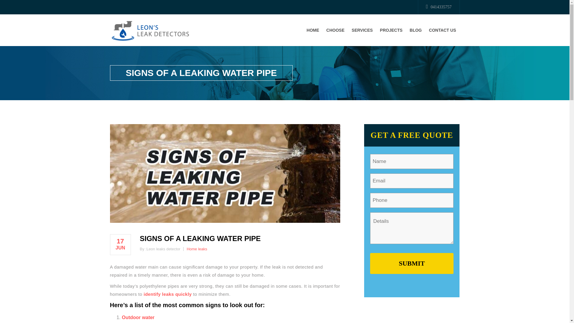 Image resolution: width=574 pixels, height=323 pixels. What do you see at coordinates (138, 318) in the screenshot?
I see `Outdoor water` at bounding box center [138, 318].